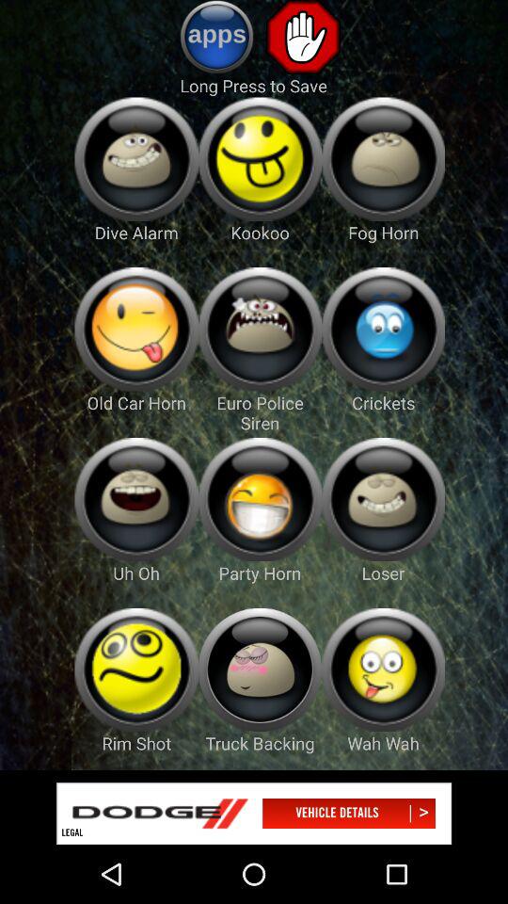 This screenshot has height=904, width=508. What do you see at coordinates (135, 158) in the screenshot?
I see `play sound` at bounding box center [135, 158].